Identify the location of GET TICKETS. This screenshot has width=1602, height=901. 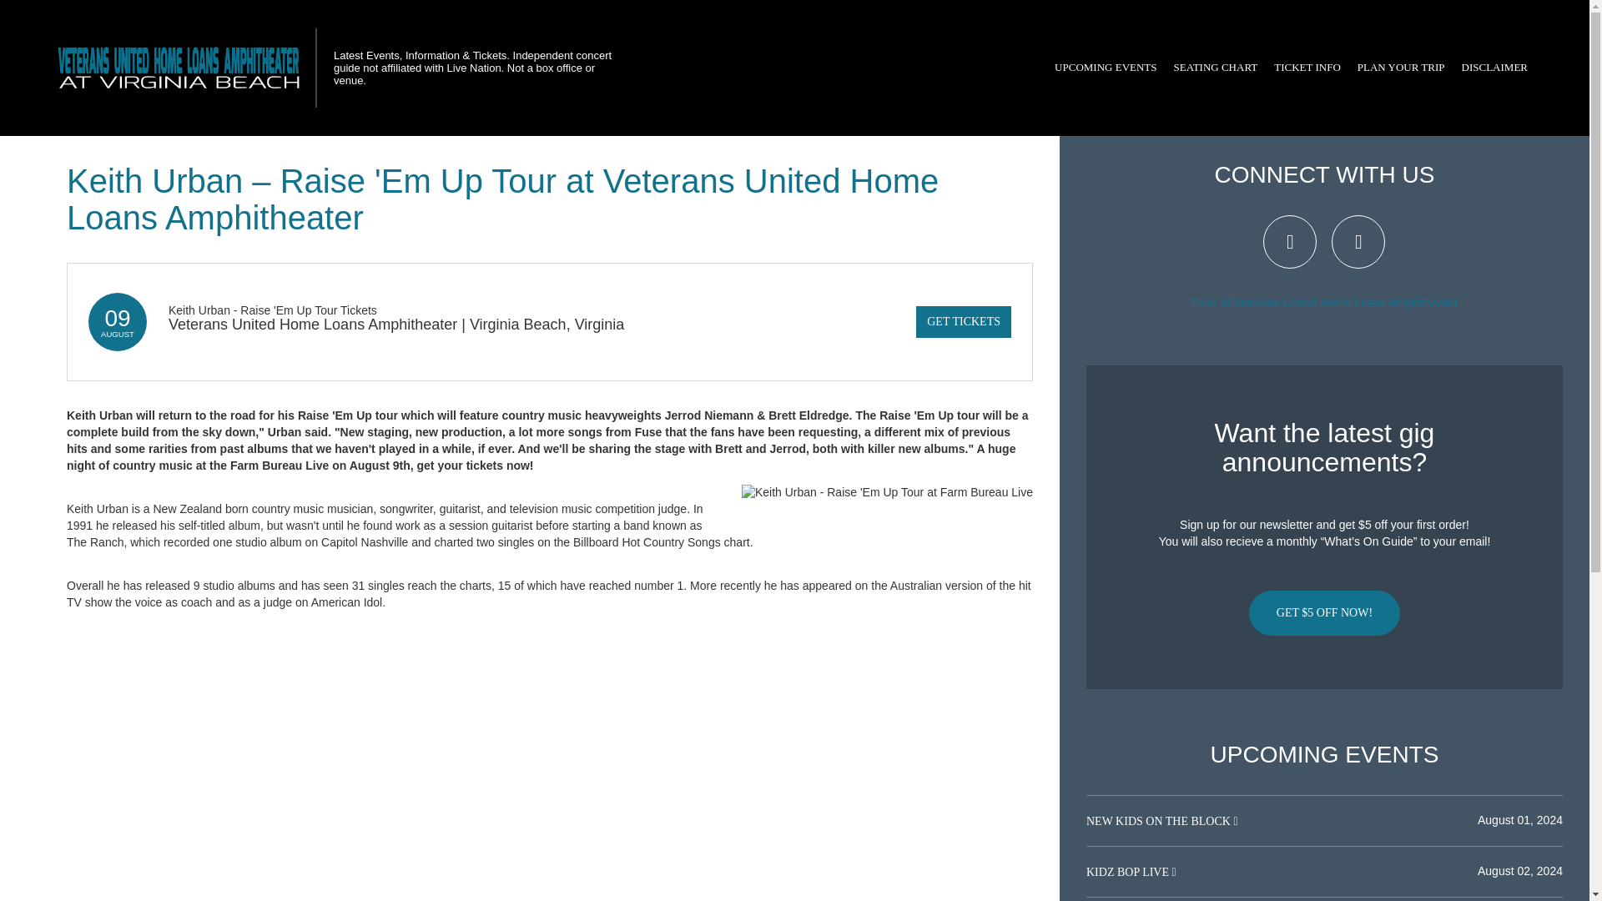
(963, 322).